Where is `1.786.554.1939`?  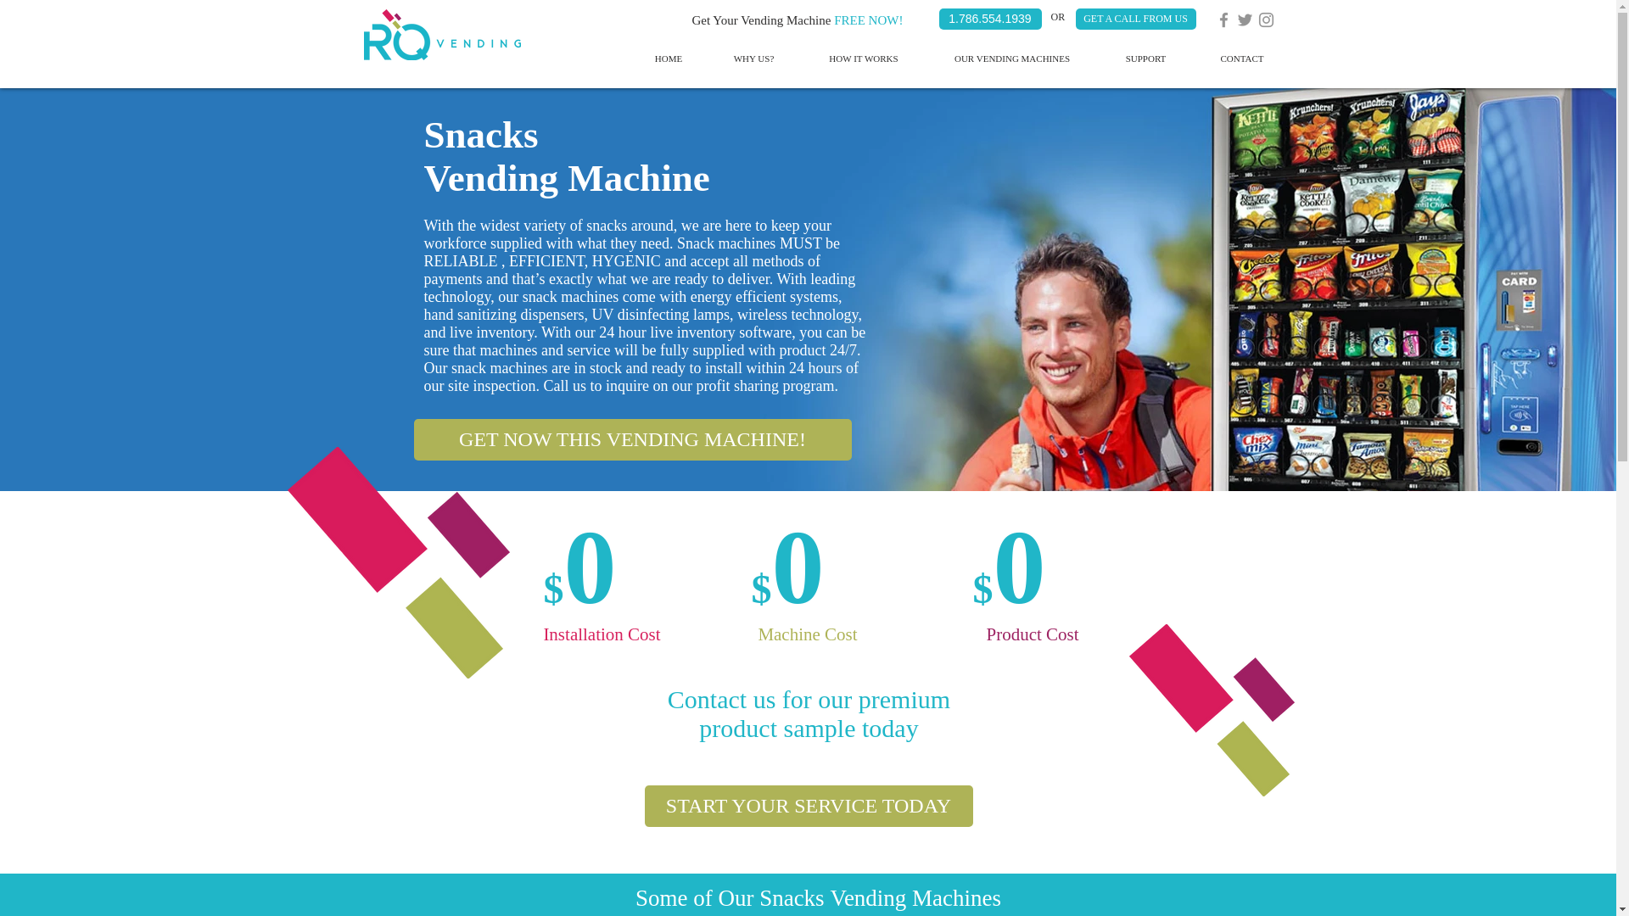 1.786.554.1939 is located at coordinates (989, 19).